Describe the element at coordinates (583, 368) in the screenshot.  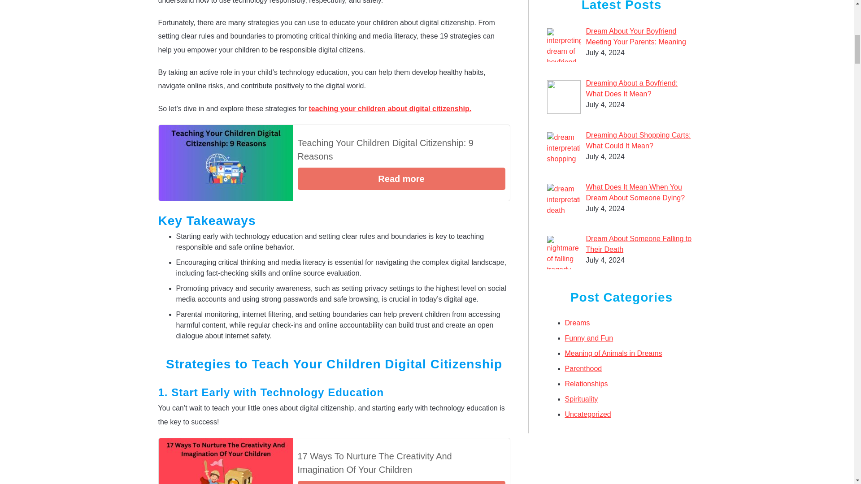
I see `Parenthood` at that location.